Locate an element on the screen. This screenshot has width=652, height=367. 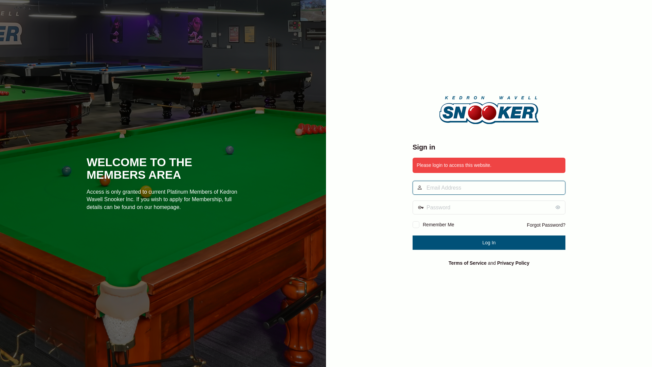
Forgot Password? is located at coordinates (546, 225).